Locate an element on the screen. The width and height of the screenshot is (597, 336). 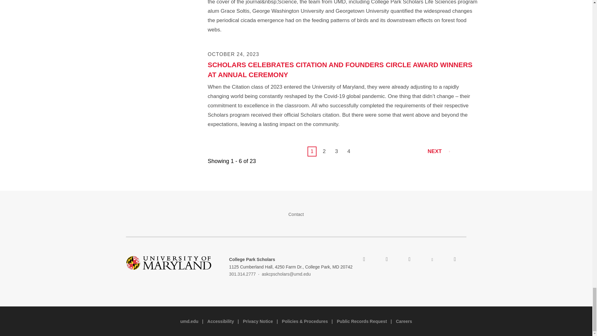
Contact Us is located at coordinates (296, 214).